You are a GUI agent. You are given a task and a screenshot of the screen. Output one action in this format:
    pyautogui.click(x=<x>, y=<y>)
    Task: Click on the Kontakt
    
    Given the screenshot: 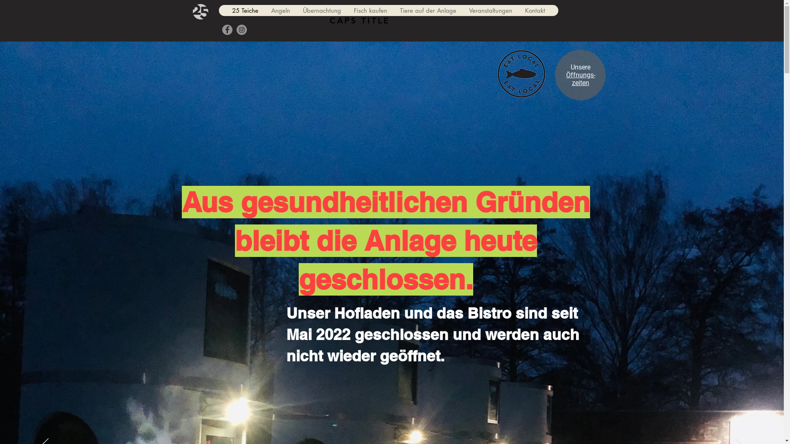 What is the action you would take?
    pyautogui.click(x=535, y=10)
    